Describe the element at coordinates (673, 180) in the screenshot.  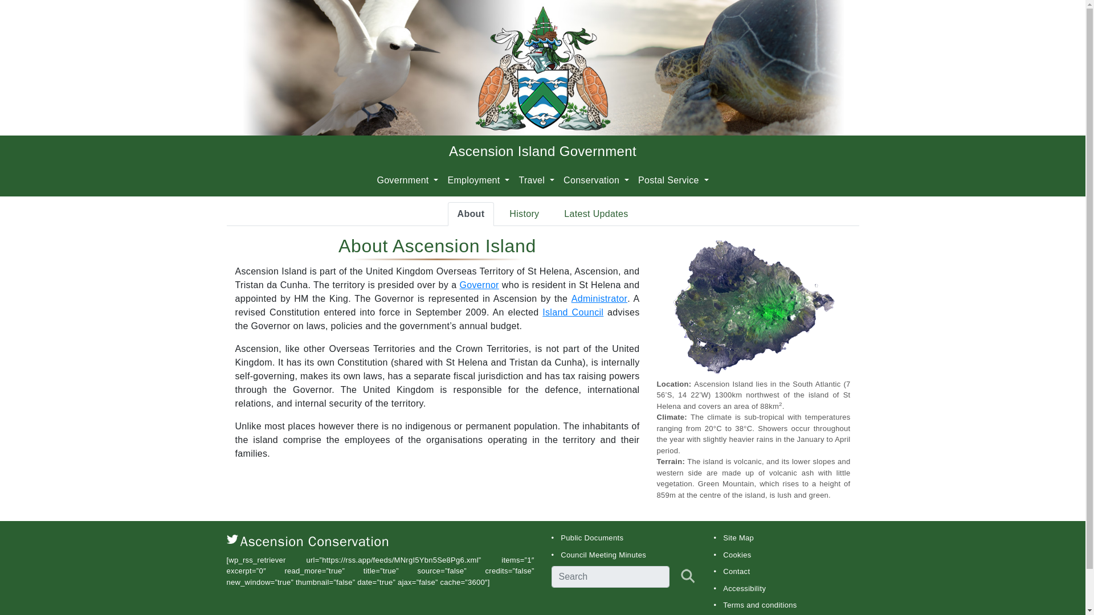
I see `Postal Service` at that location.